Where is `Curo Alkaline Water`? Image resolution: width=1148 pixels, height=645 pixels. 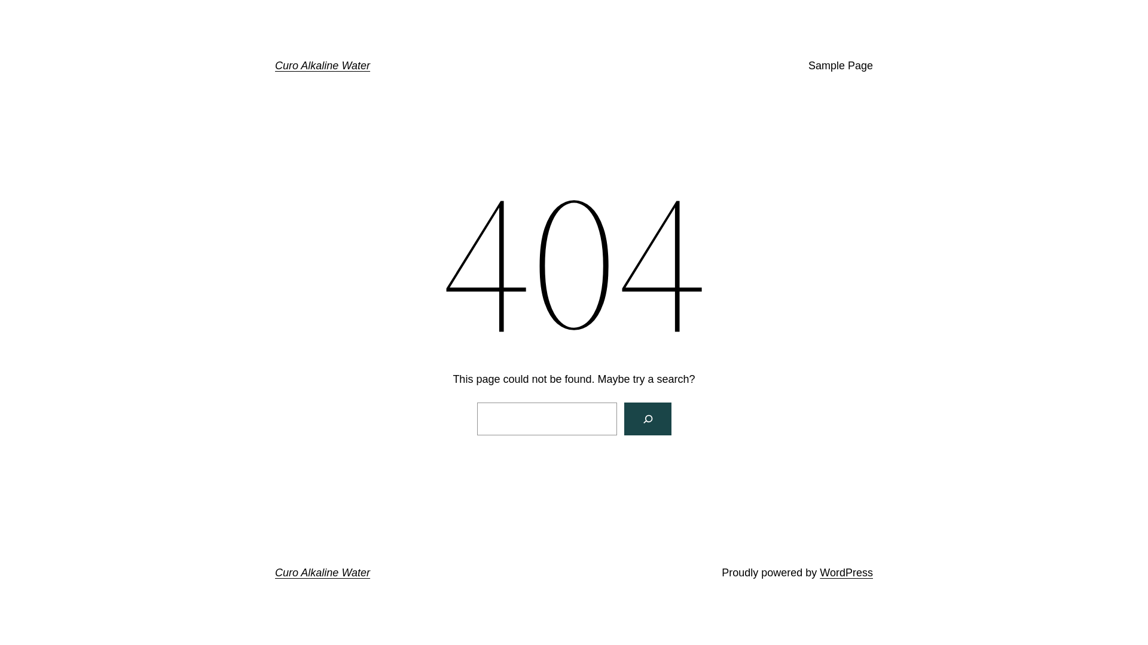
Curo Alkaline Water is located at coordinates (323, 66).